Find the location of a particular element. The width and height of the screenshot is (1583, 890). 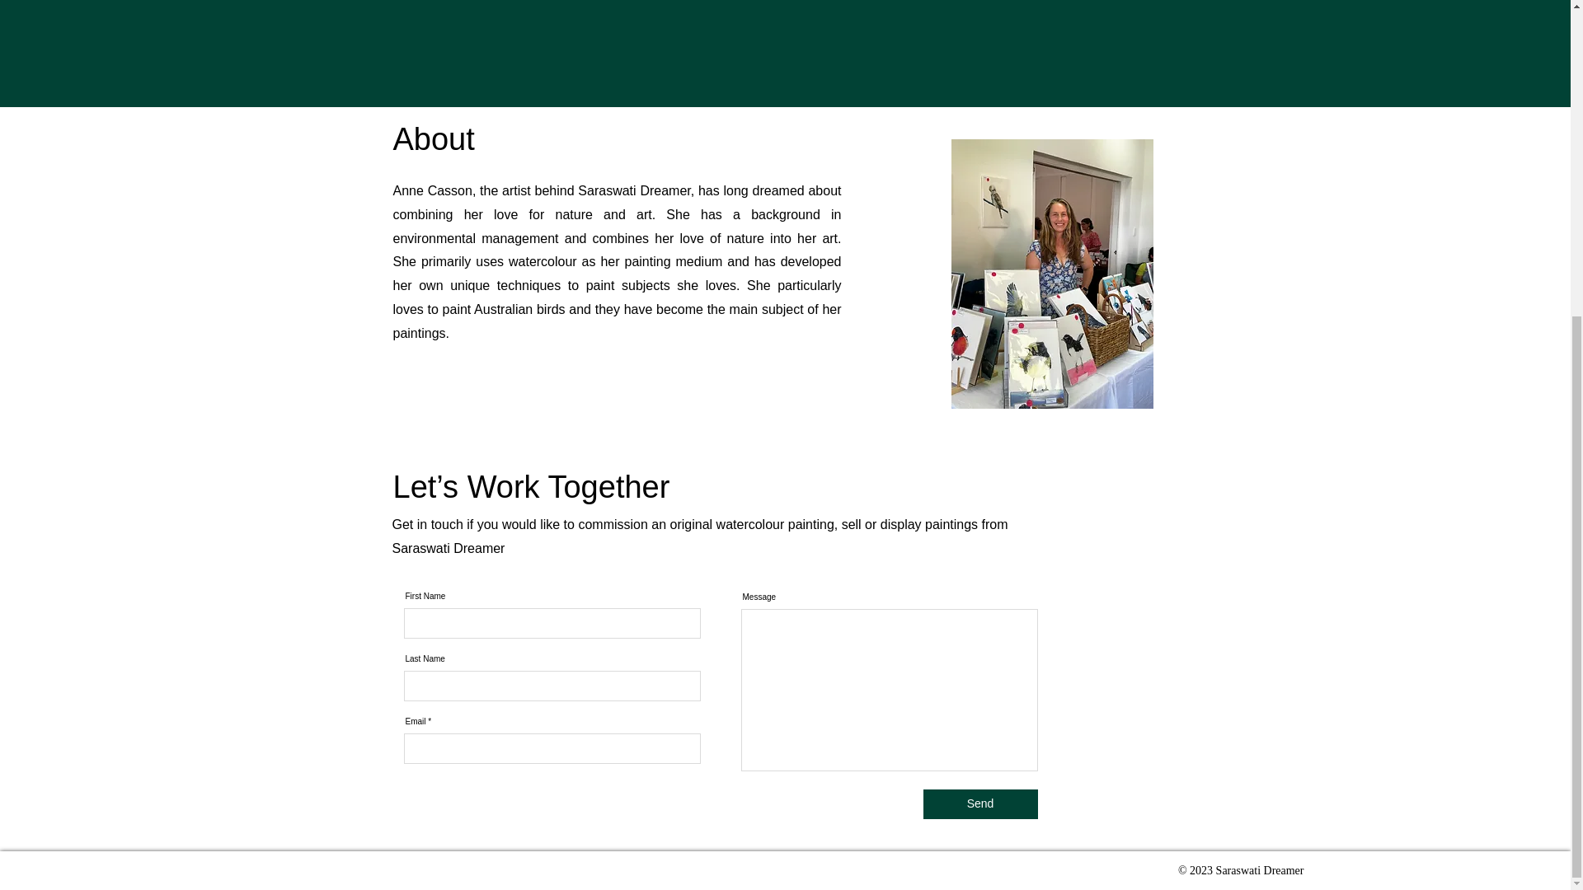

Send is located at coordinates (980, 803).